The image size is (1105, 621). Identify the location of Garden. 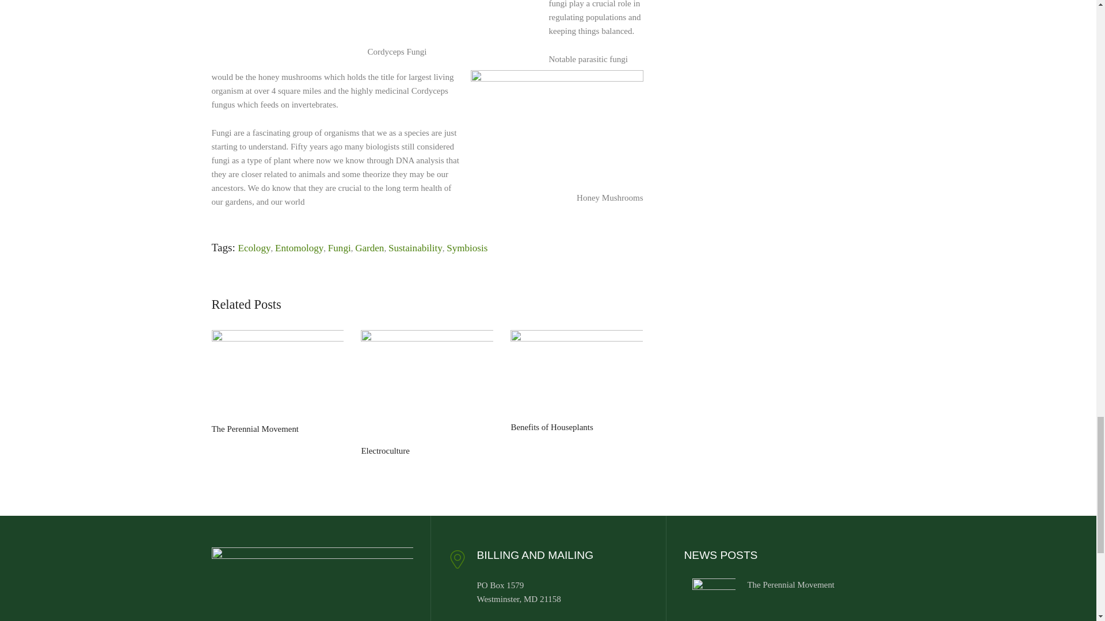
(369, 248).